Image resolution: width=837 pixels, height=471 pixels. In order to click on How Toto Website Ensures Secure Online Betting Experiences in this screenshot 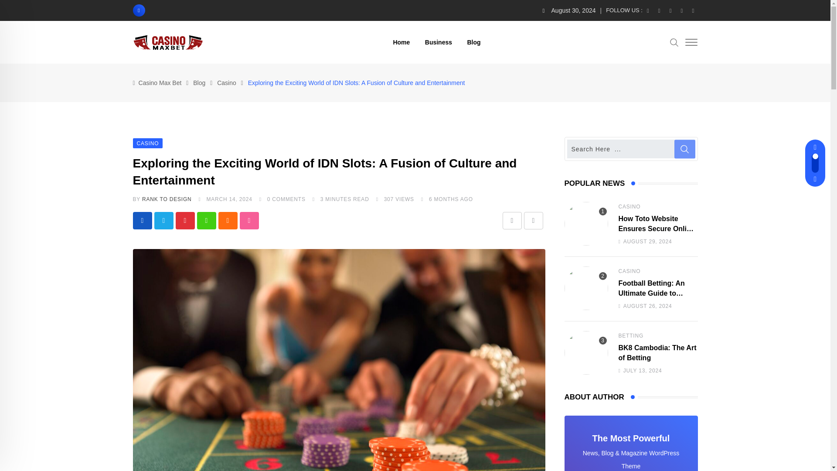, I will do `click(586, 223)`.